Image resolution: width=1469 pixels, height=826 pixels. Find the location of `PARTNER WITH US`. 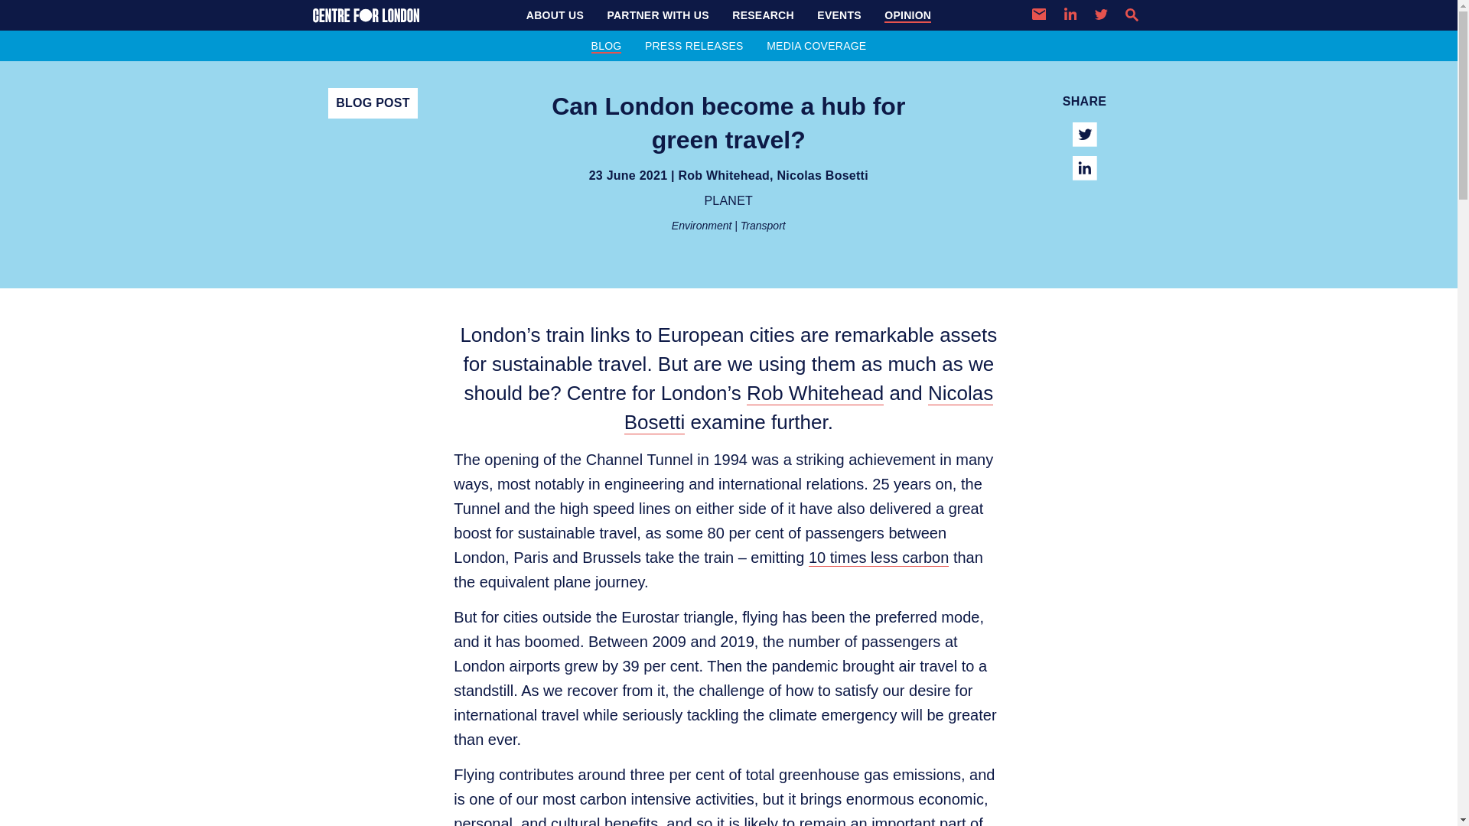

PARTNER WITH US is located at coordinates (656, 15).